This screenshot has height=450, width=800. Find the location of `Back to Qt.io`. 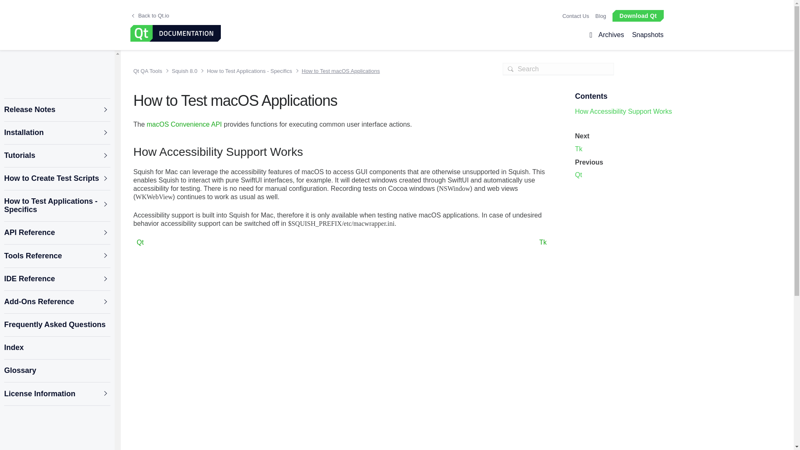

Back to Qt.io is located at coordinates (150, 16).